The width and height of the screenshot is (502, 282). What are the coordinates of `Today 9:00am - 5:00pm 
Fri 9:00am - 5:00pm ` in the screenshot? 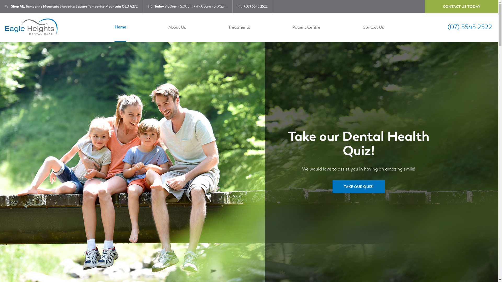 It's located at (188, 7).